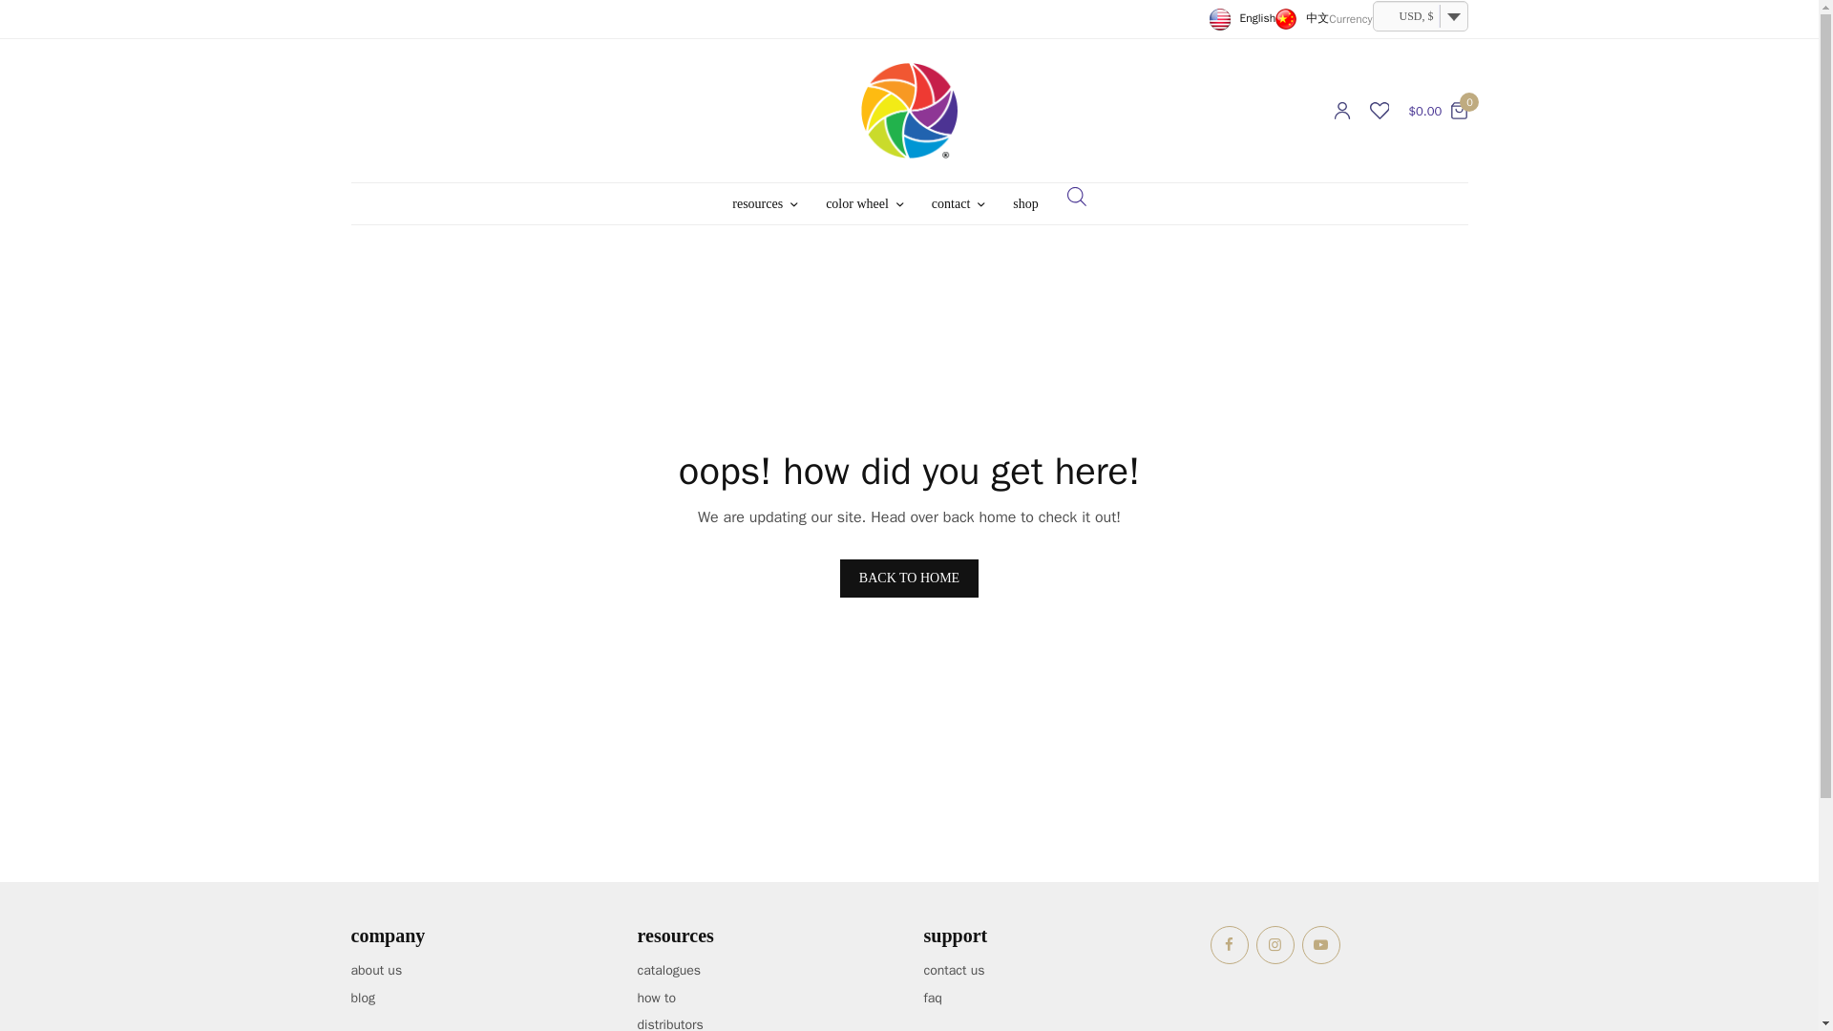 This screenshot has width=1833, height=1031. What do you see at coordinates (955, 970) in the screenshot?
I see `contact us` at bounding box center [955, 970].